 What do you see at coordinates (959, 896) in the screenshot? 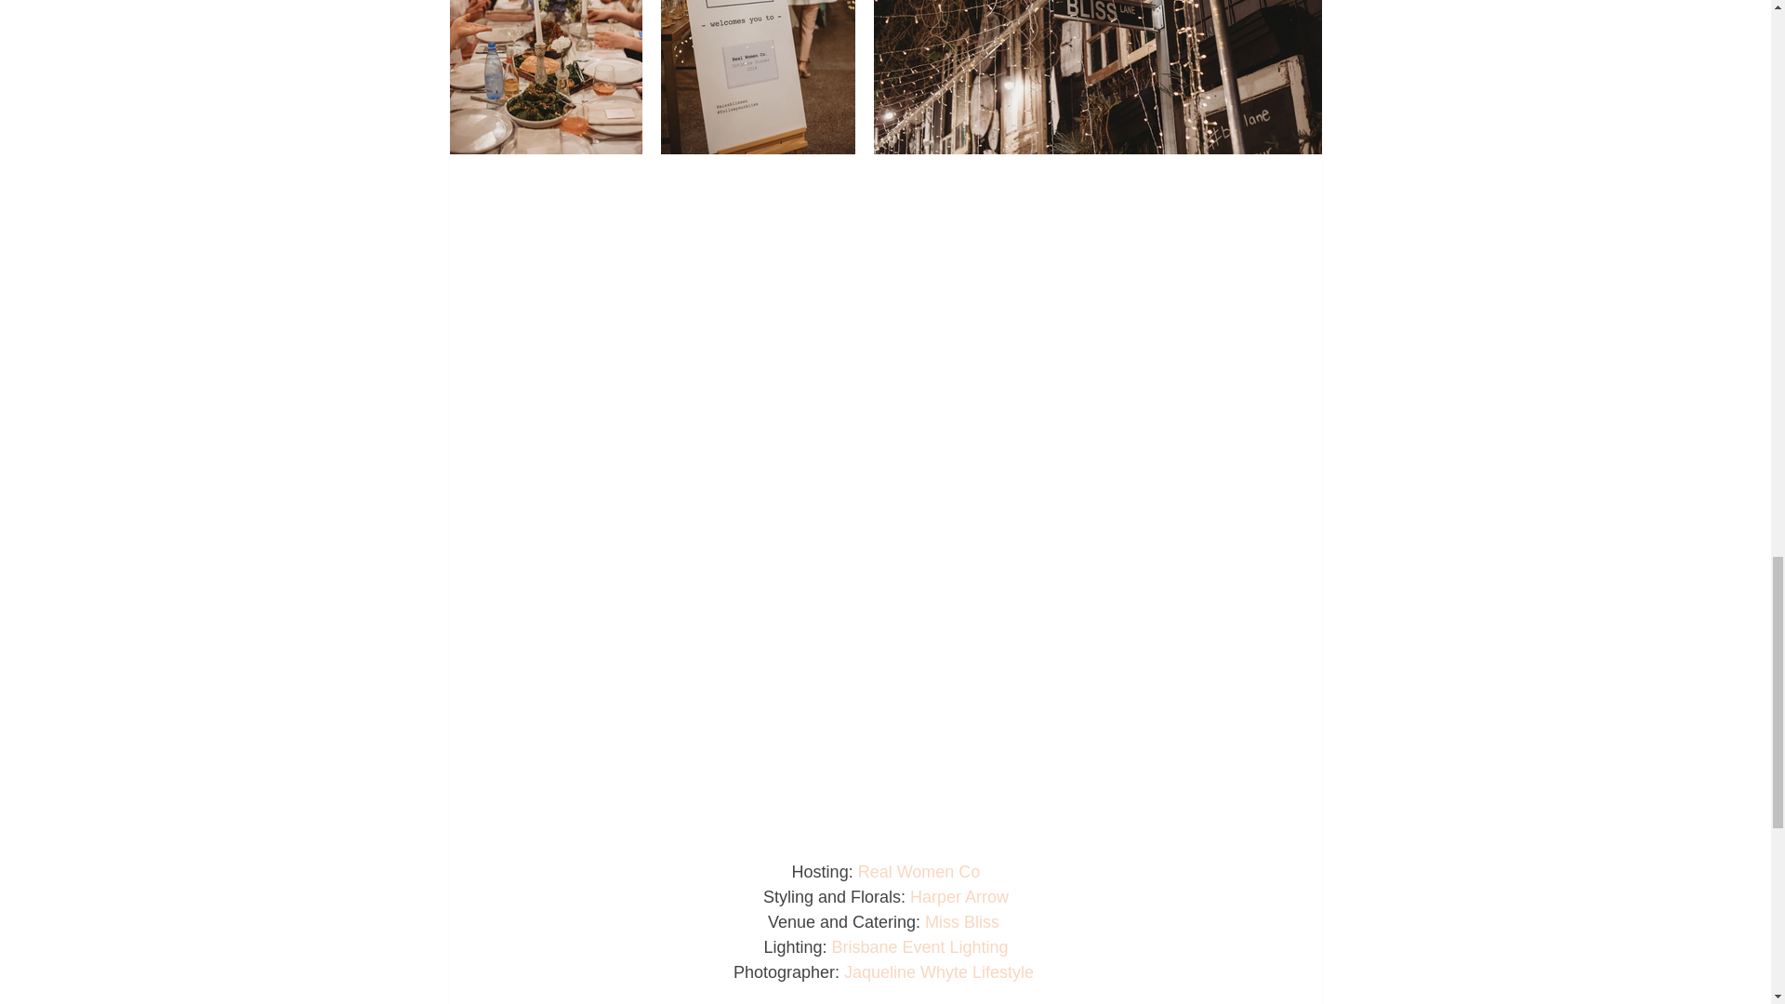
I see `Harper Arrow` at bounding box center [959, 896].